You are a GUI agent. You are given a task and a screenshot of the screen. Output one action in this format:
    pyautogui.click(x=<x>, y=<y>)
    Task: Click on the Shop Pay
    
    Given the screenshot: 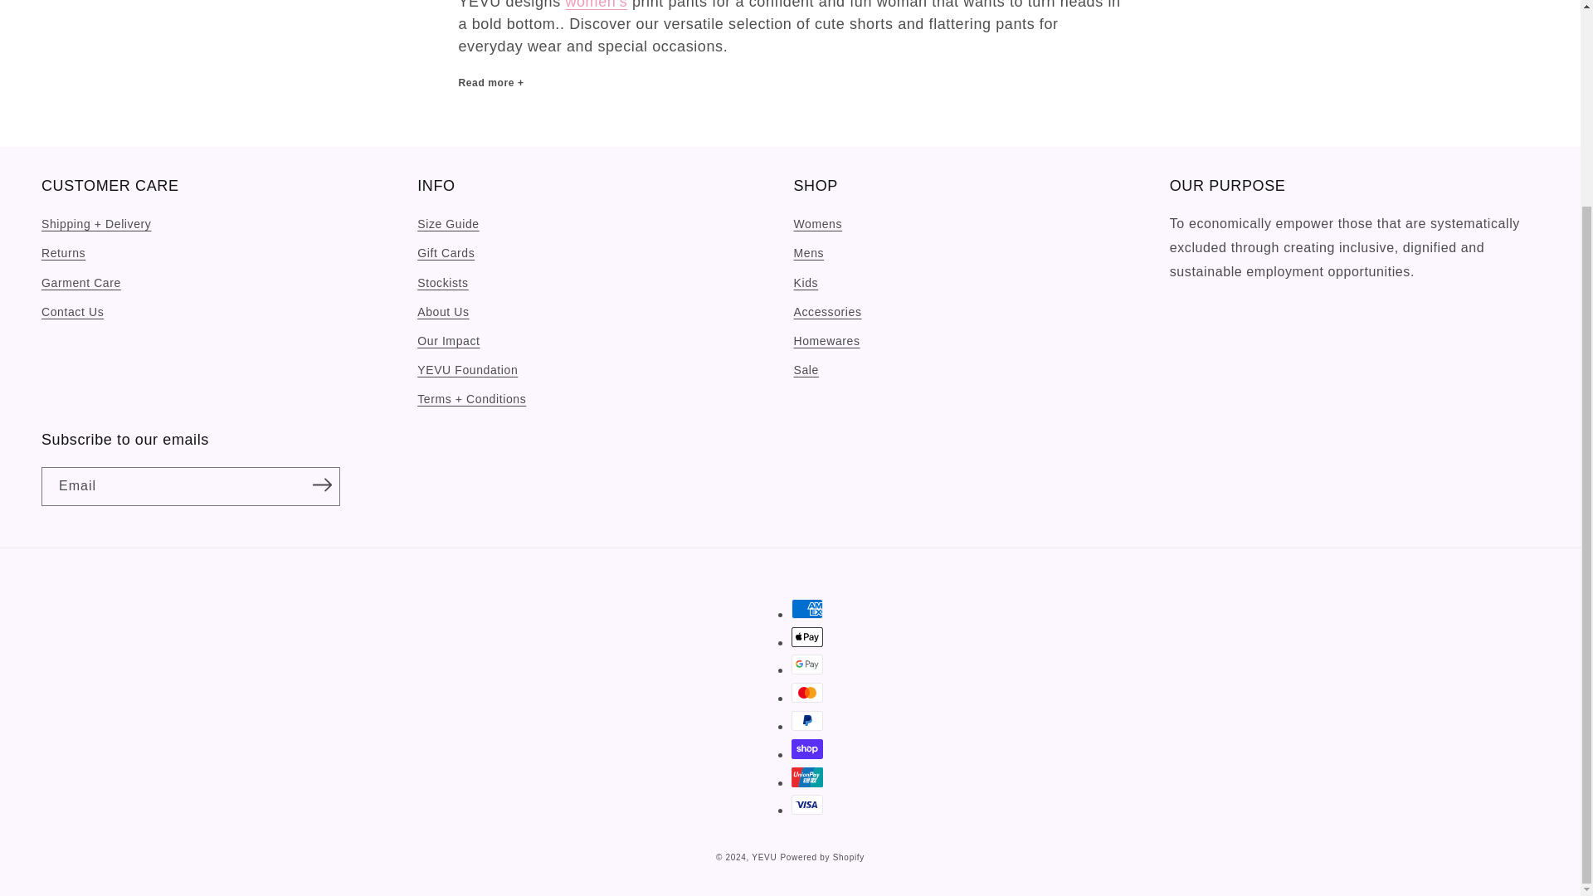 What is the action you would take?
    pyautogui.click(x=807, y=748)
    